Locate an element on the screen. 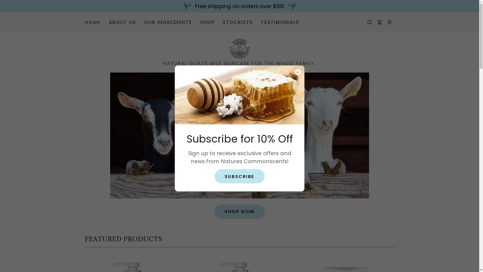 This screenshot has width=483, height=272. SHOP NOW is located at coordinates (239, 212).